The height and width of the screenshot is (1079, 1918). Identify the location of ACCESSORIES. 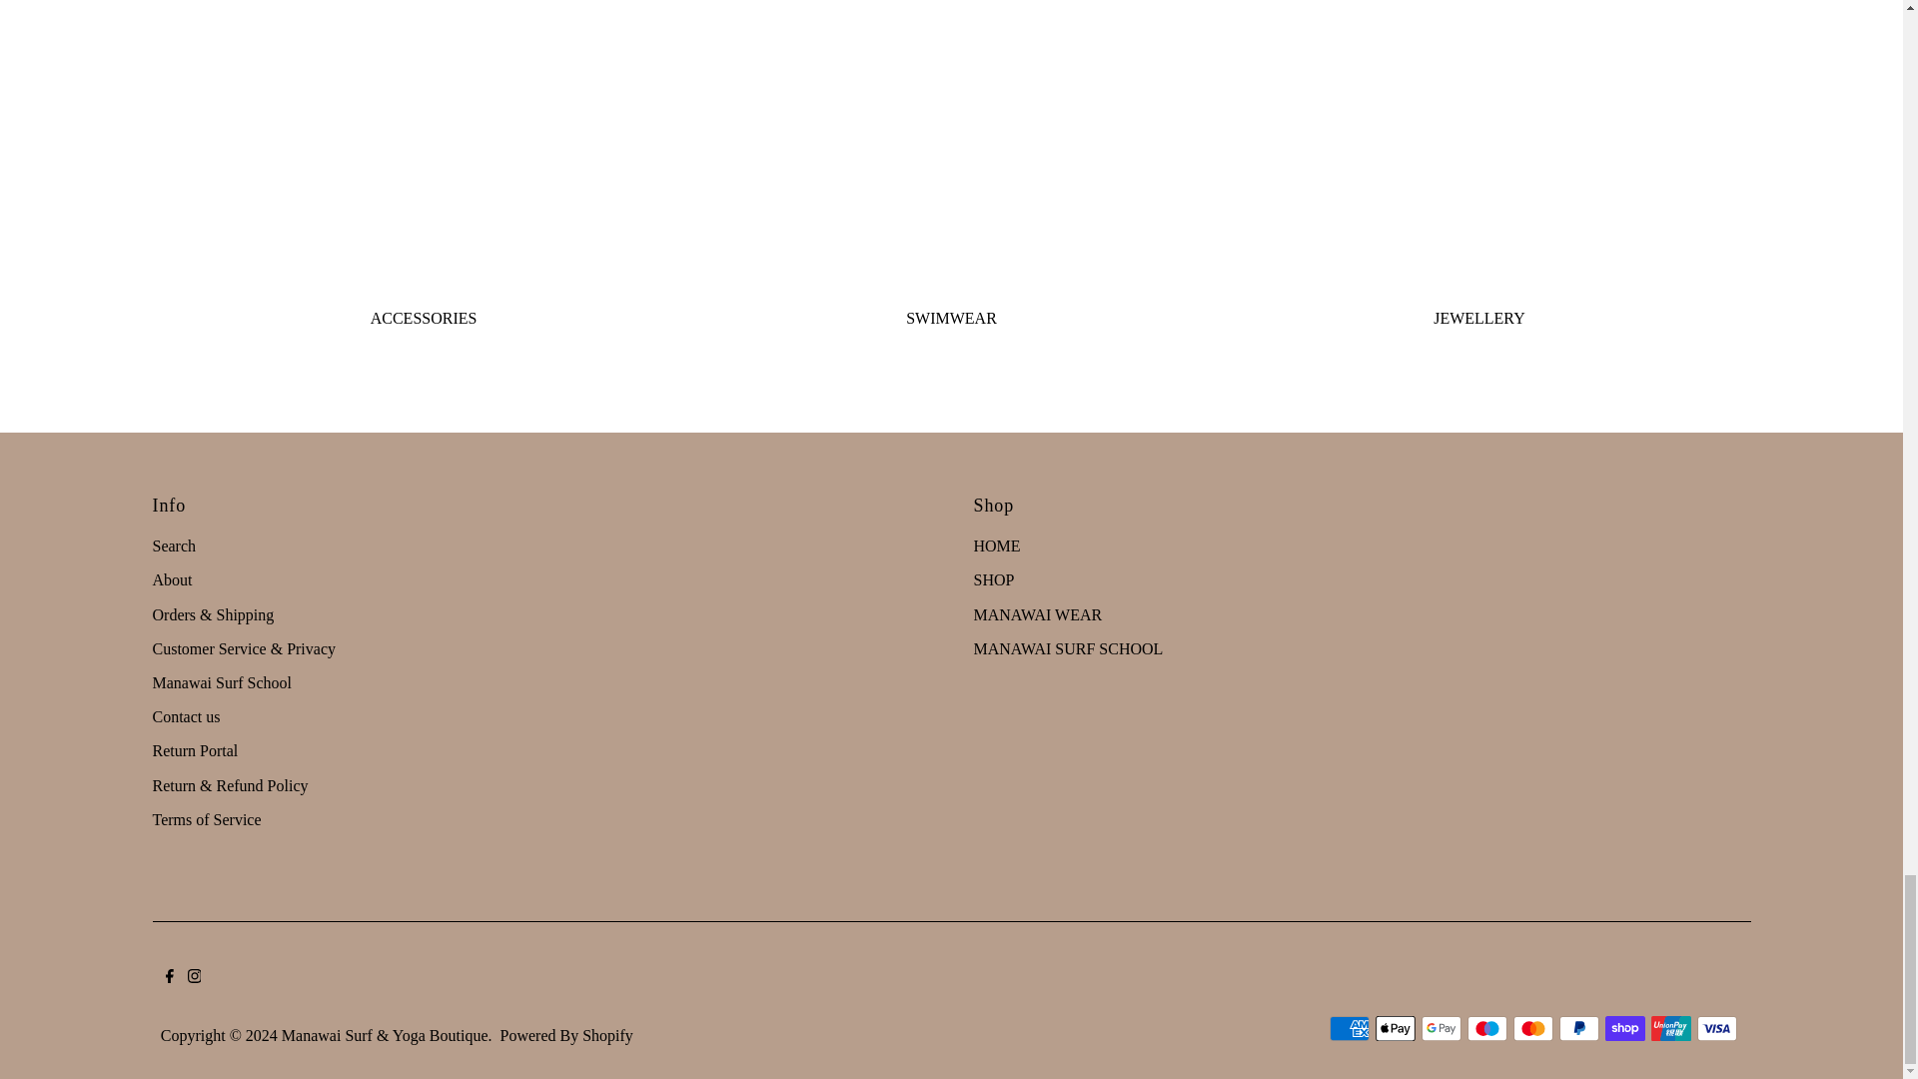
(424, 318).